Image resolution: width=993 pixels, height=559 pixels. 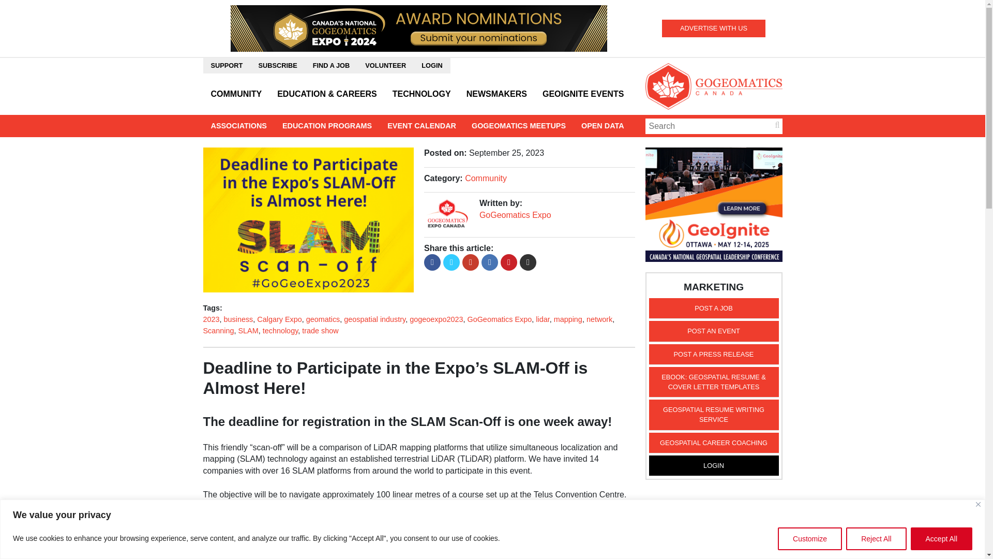 I want to click on COMMUNITY, so click(x=236, y=94).